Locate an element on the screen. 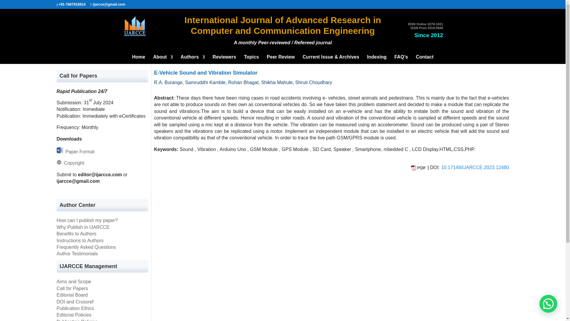  Topics is located at coordinates (251, 59).